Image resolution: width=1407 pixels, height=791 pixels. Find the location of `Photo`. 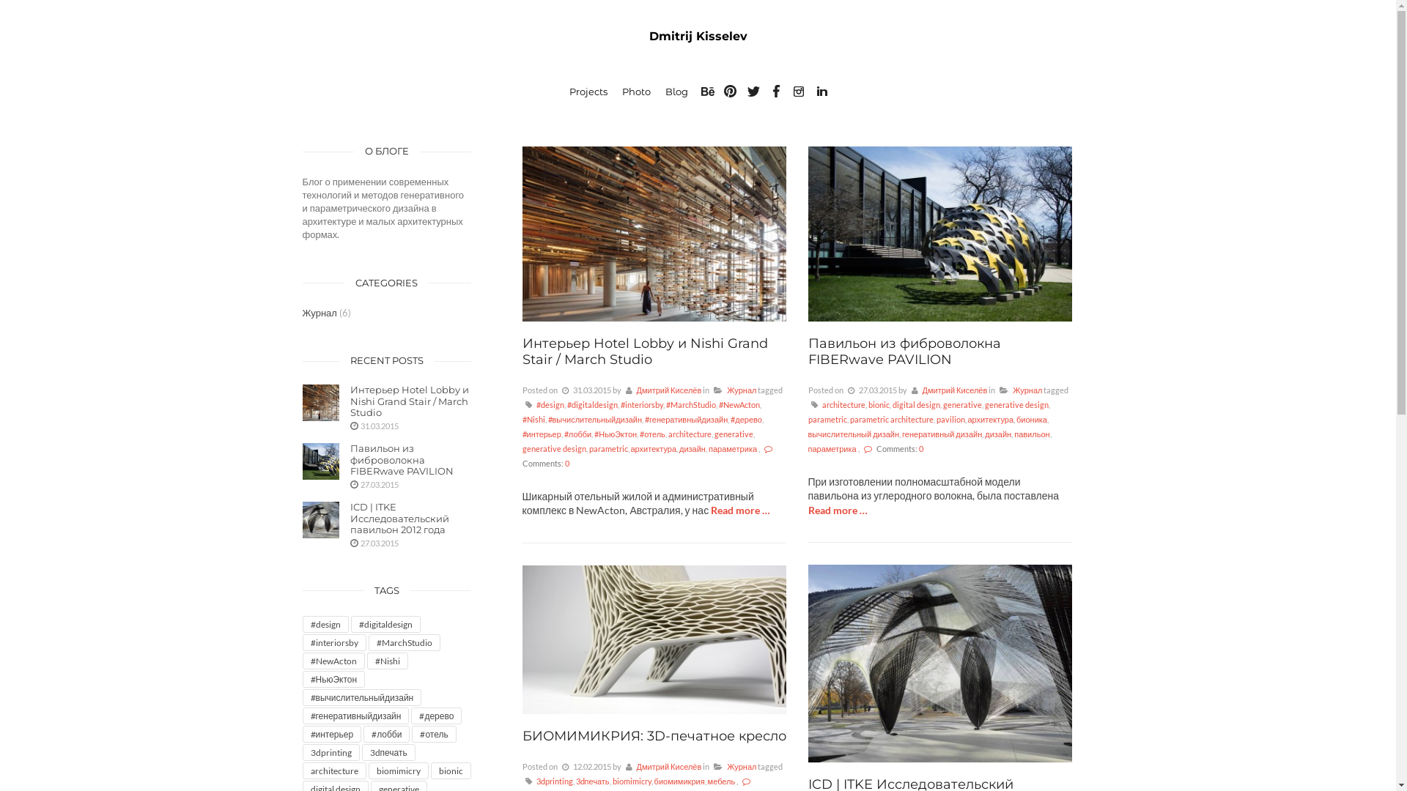

Photo is located at coordinates (636, 92).